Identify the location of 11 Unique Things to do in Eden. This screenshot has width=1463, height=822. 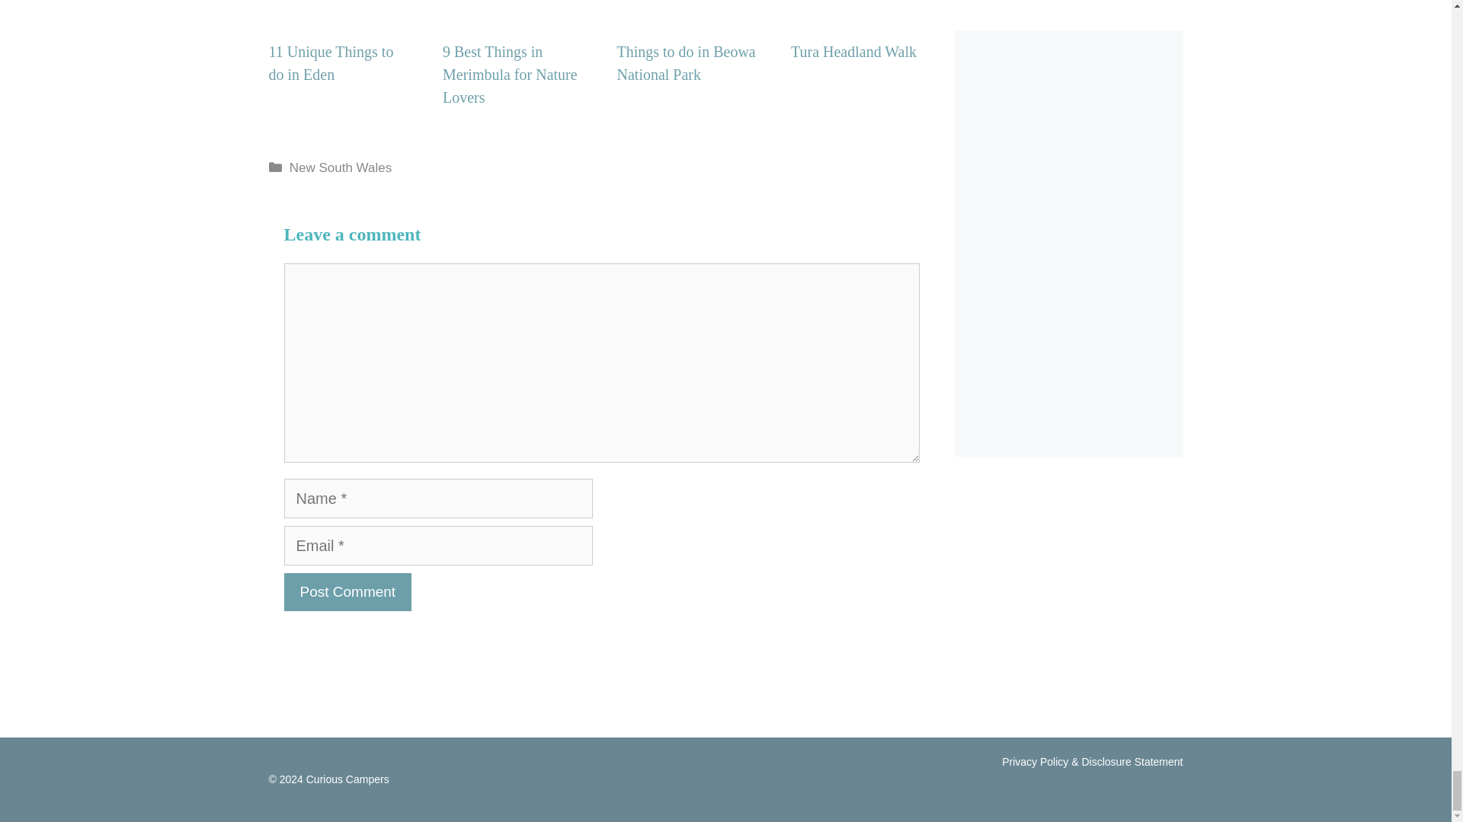
(340, 11).